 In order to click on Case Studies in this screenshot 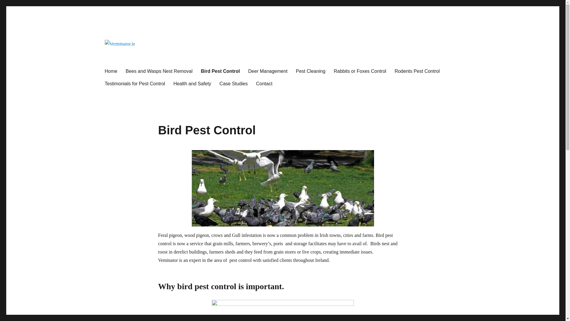, I will do `click(233, 84)`.